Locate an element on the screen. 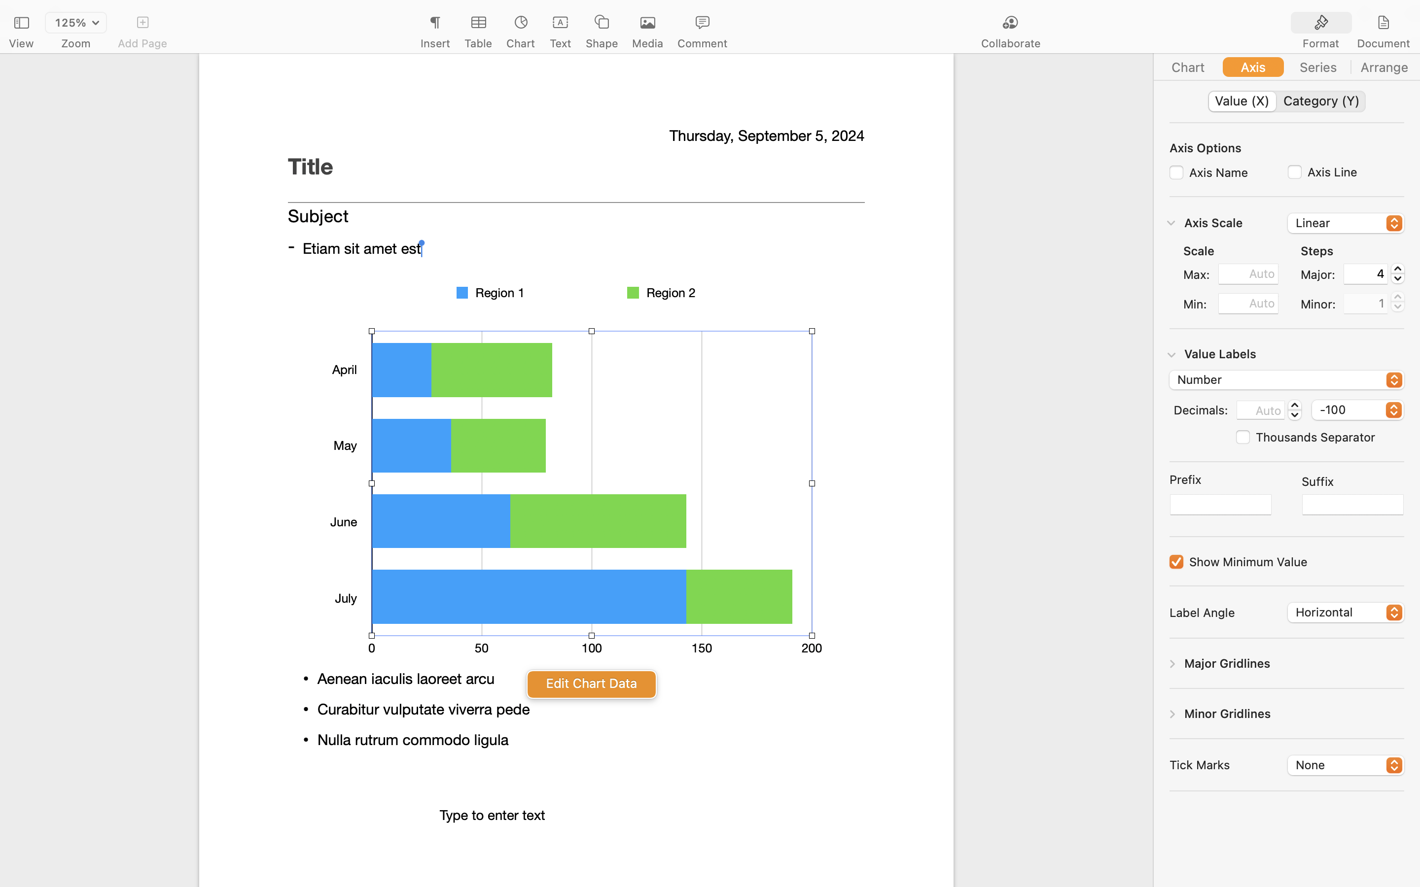 This screenshot has height=887, width=1420. Value Labels is located at coordinates (1220, 353).